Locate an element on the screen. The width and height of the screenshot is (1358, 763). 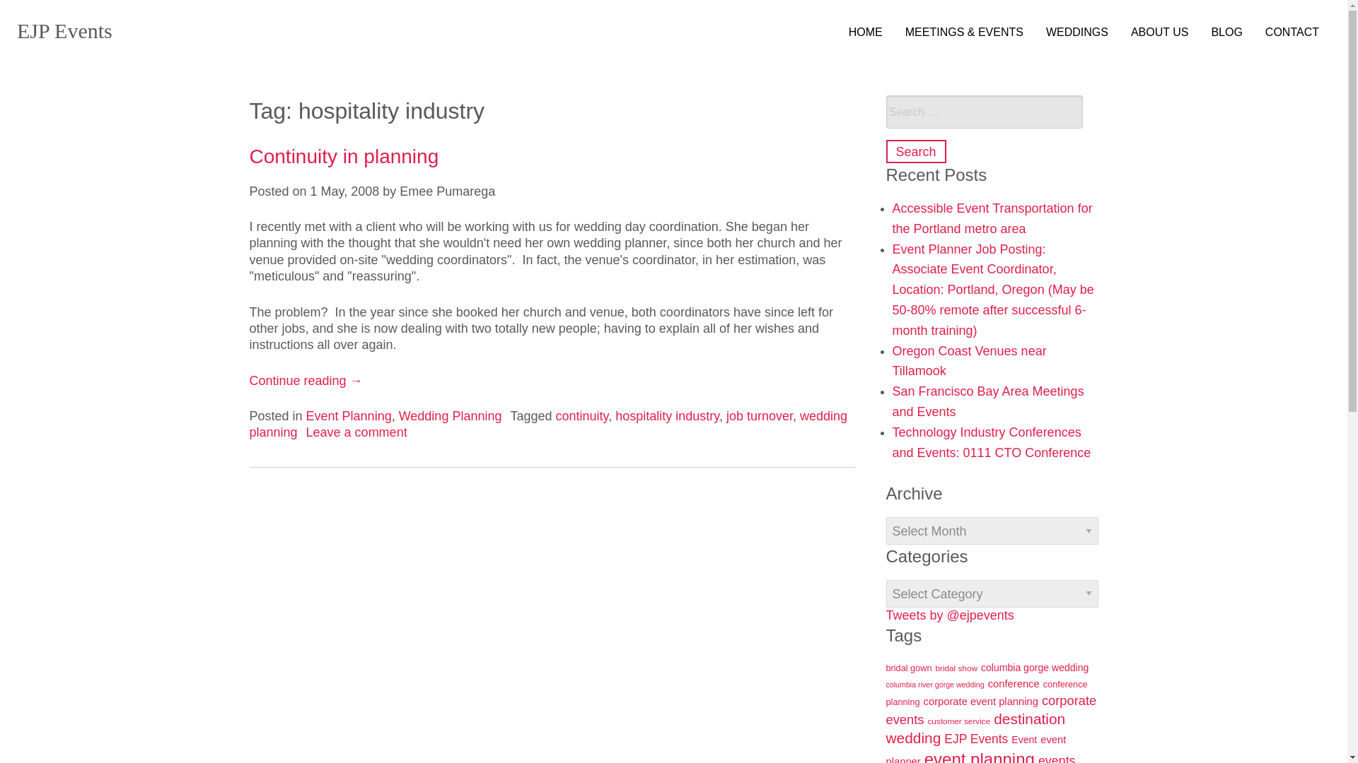
bridal show is located at coordinates (956, 667).